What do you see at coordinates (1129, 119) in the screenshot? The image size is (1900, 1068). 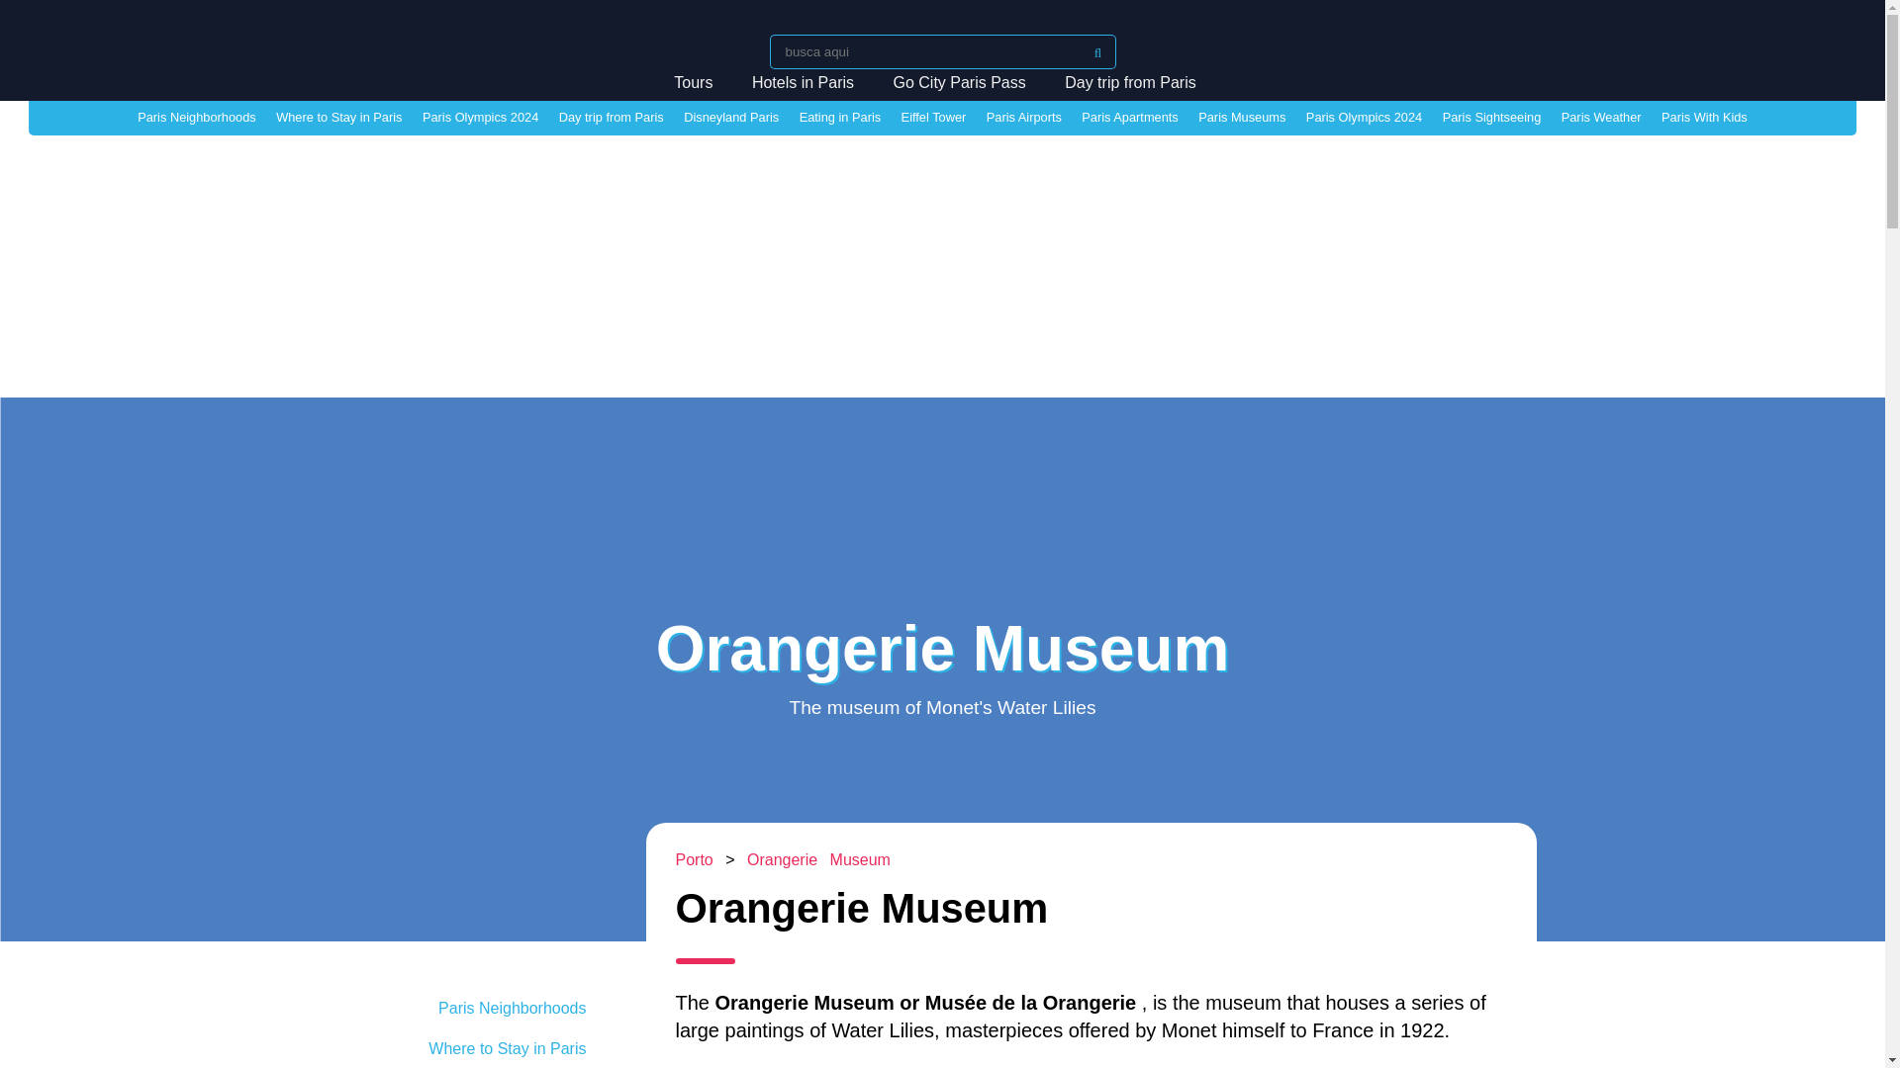 I see `Paris Apartments` at bounding box center [1129, 119].